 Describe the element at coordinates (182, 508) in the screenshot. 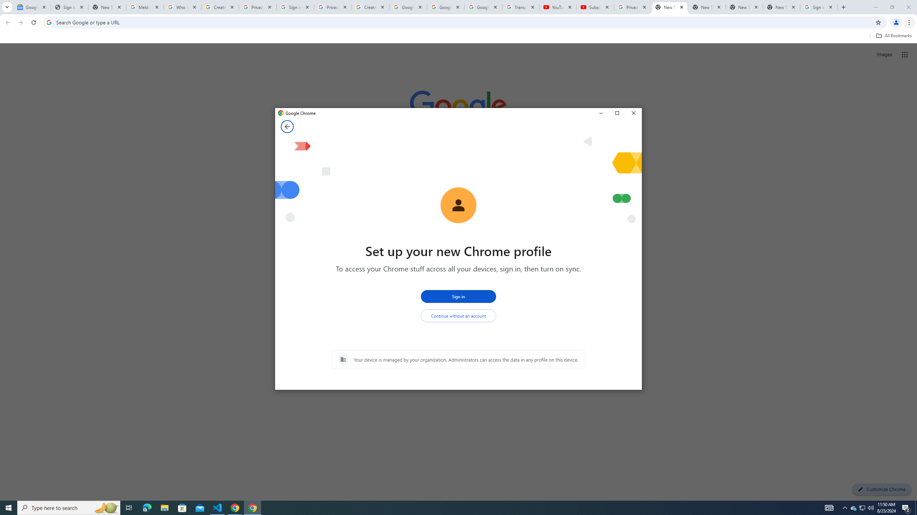

I see `New Tab` at that location.